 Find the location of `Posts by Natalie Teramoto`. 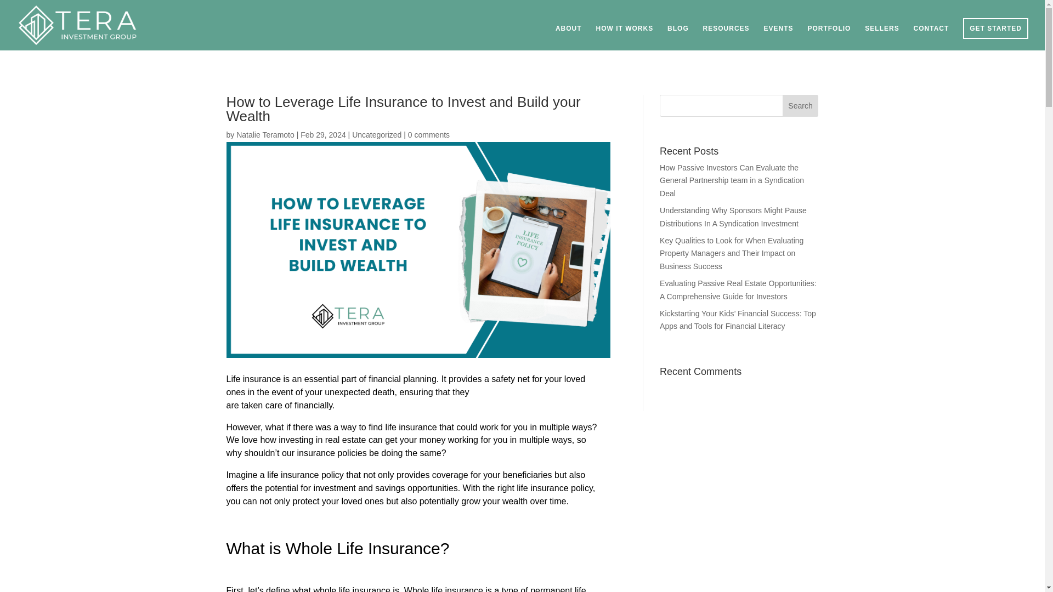

Posts by Natalie Teramoto is located at coordinates (265, 134).